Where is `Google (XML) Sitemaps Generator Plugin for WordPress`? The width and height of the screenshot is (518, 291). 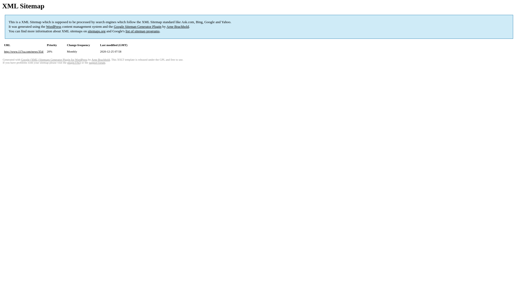 Google (XML) Sitemaps Generator Plugin for WordPress is located at coordinates (54, 60).